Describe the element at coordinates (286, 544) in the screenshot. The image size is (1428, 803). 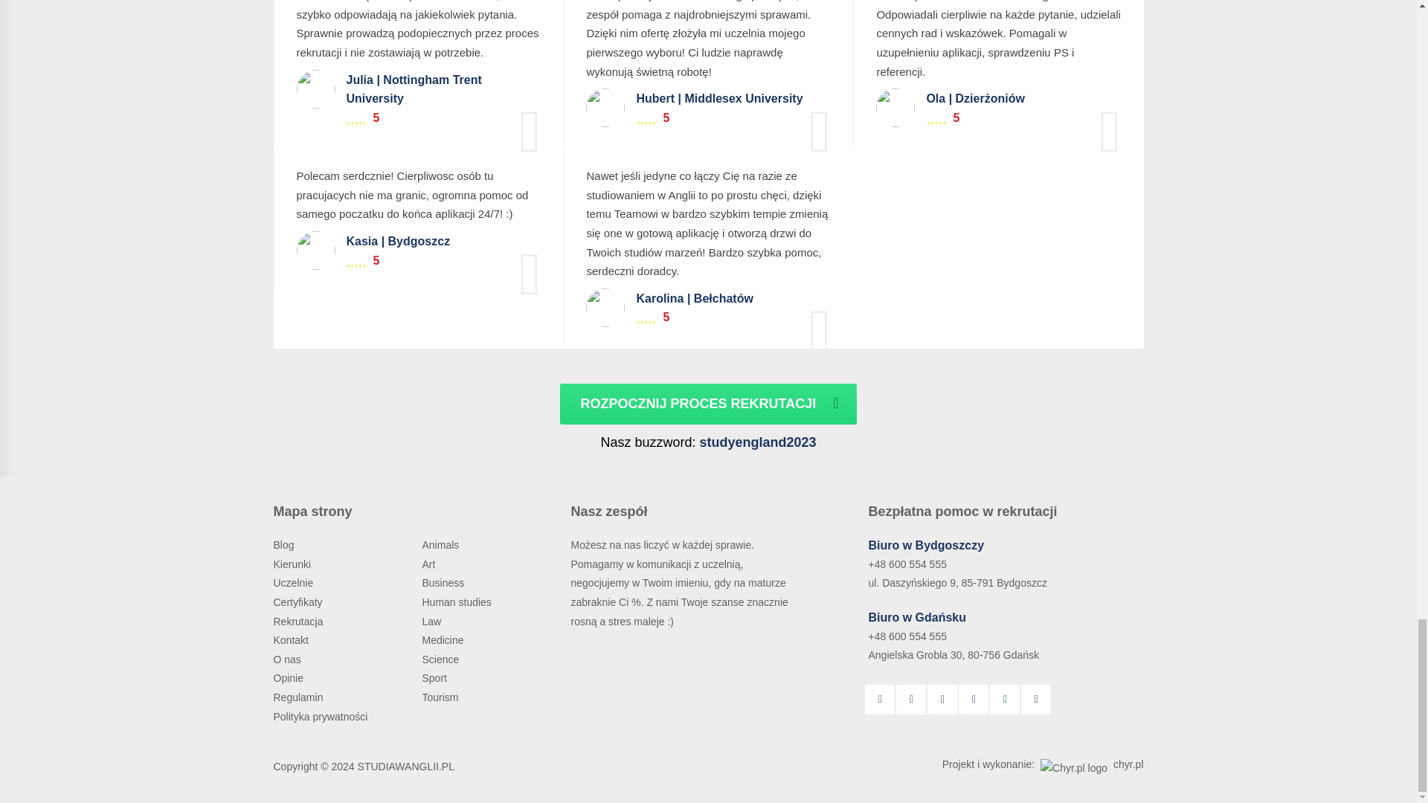
I see `Blog` at that location.